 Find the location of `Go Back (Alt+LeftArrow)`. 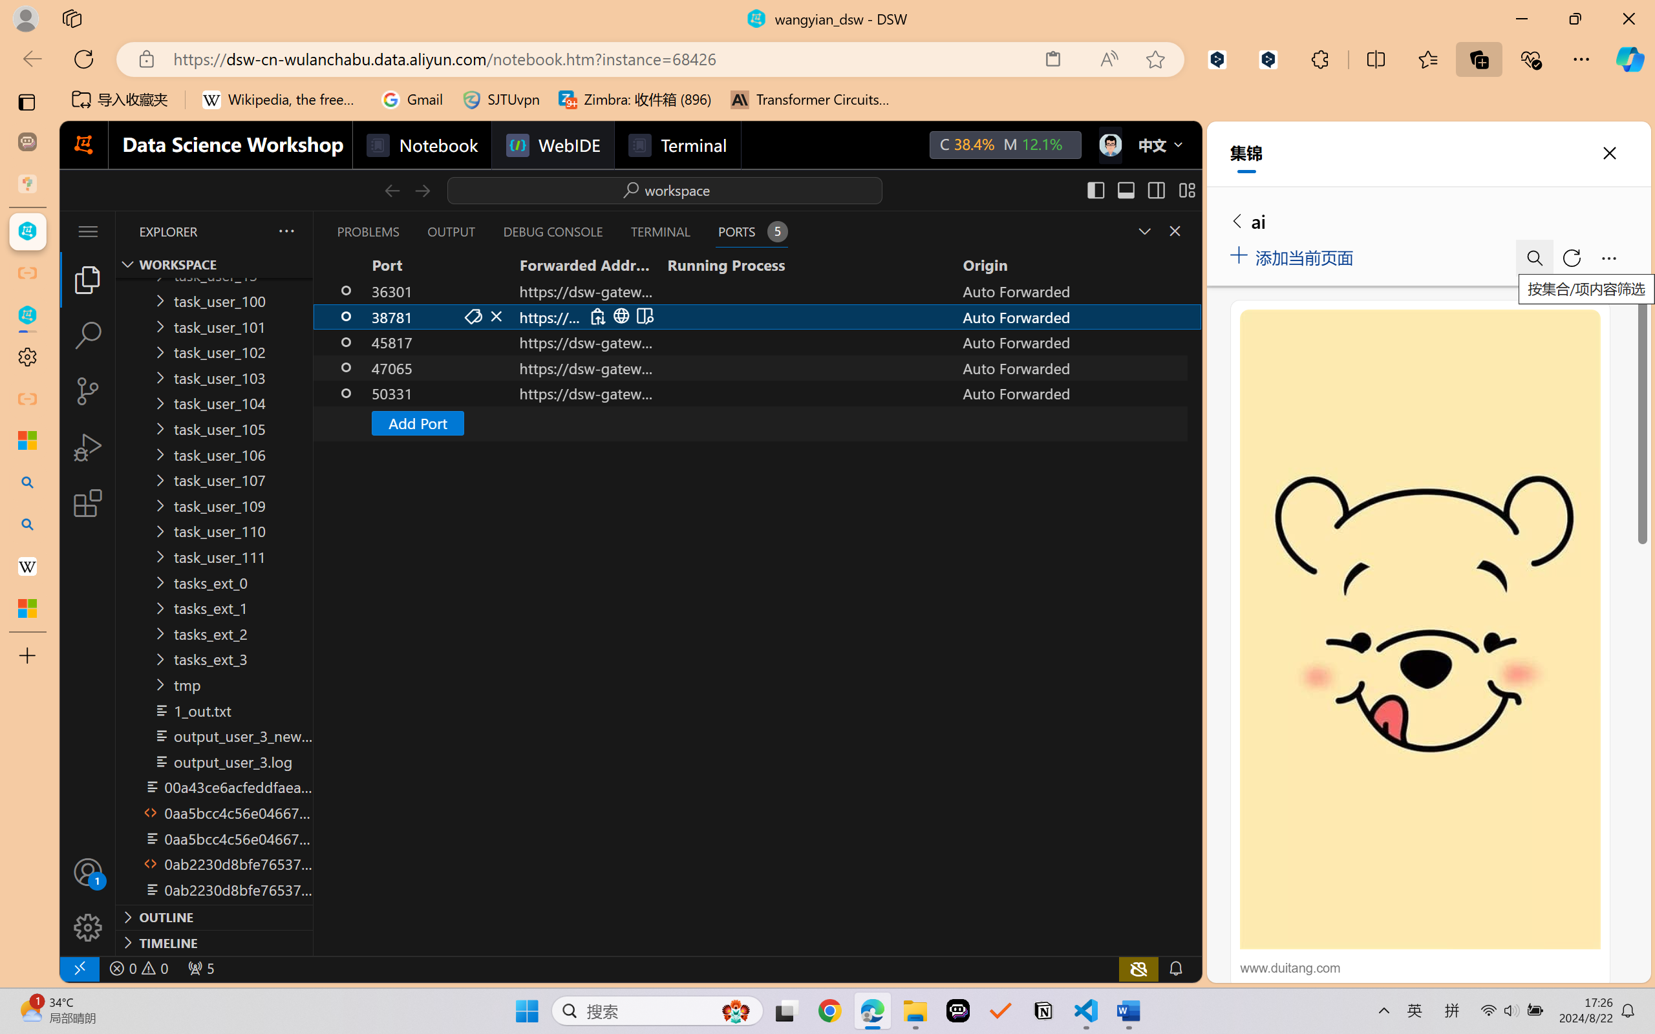

Go Back (Alt+LeftArrow) is located at coordinates (392, 190).